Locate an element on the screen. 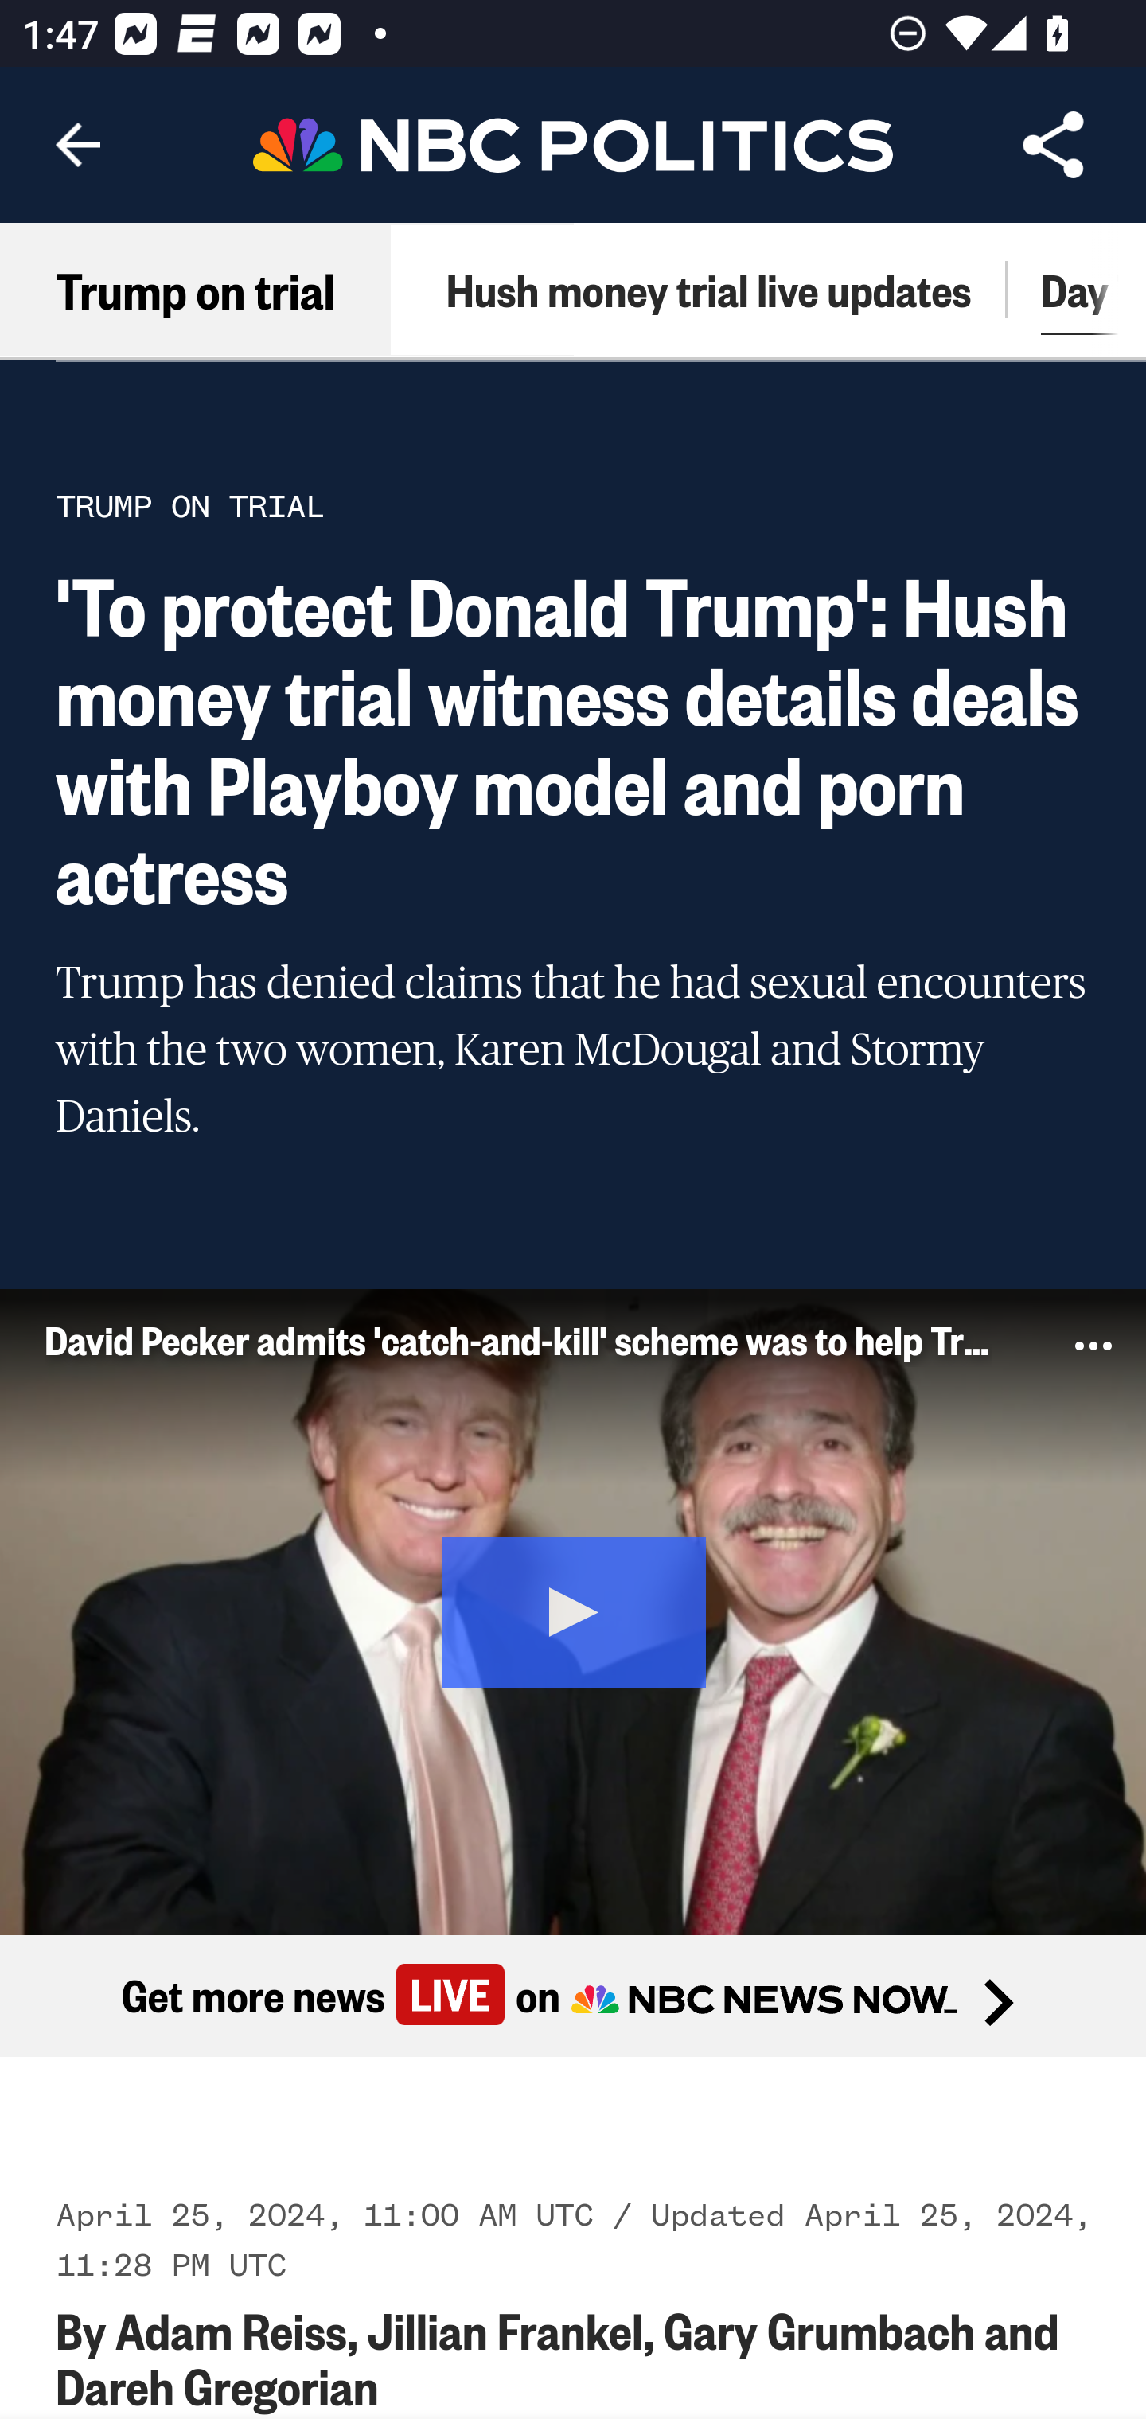 This screenshot has height=2419, width=1146. Dareh Gregorian is located at coordinates (217, 2385).